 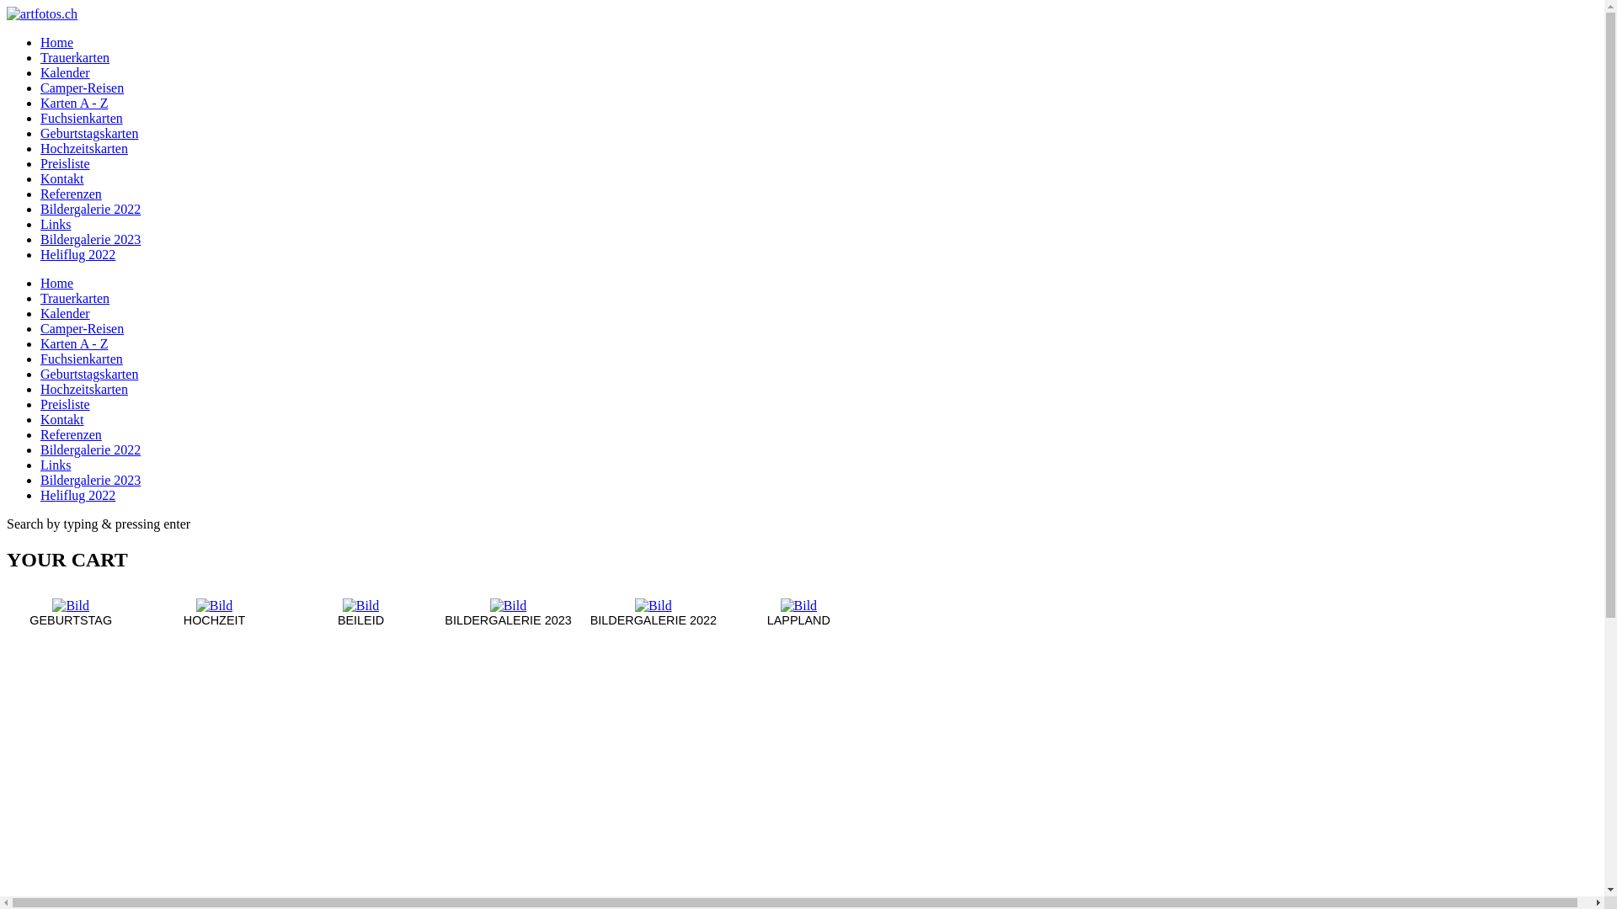 I want to click on Trauerkarten, so click(x=75, y=298).